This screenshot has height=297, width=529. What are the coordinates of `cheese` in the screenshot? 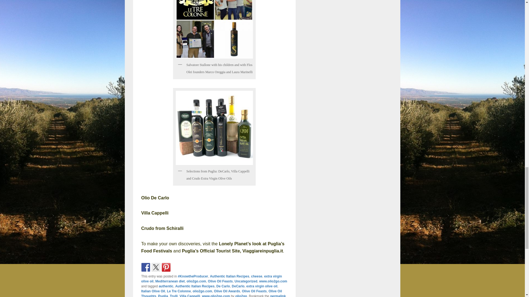 It's located at (257, 276).